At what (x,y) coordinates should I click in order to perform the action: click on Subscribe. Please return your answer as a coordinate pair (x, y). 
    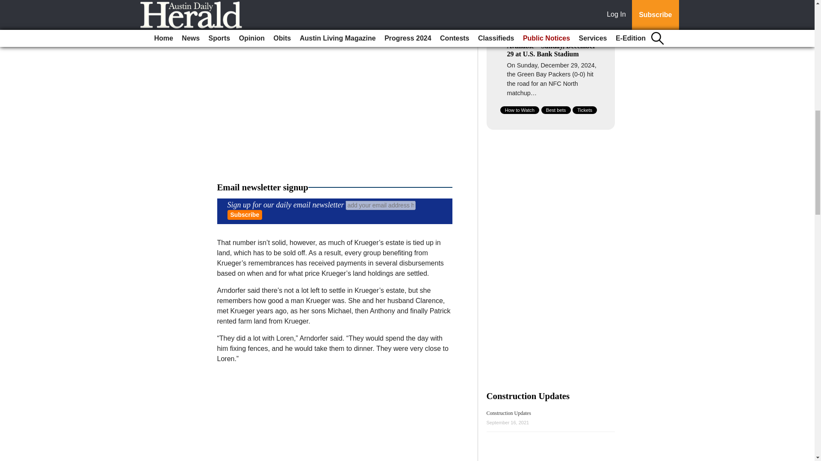
    Looking at the image, I should click on (245, 215).